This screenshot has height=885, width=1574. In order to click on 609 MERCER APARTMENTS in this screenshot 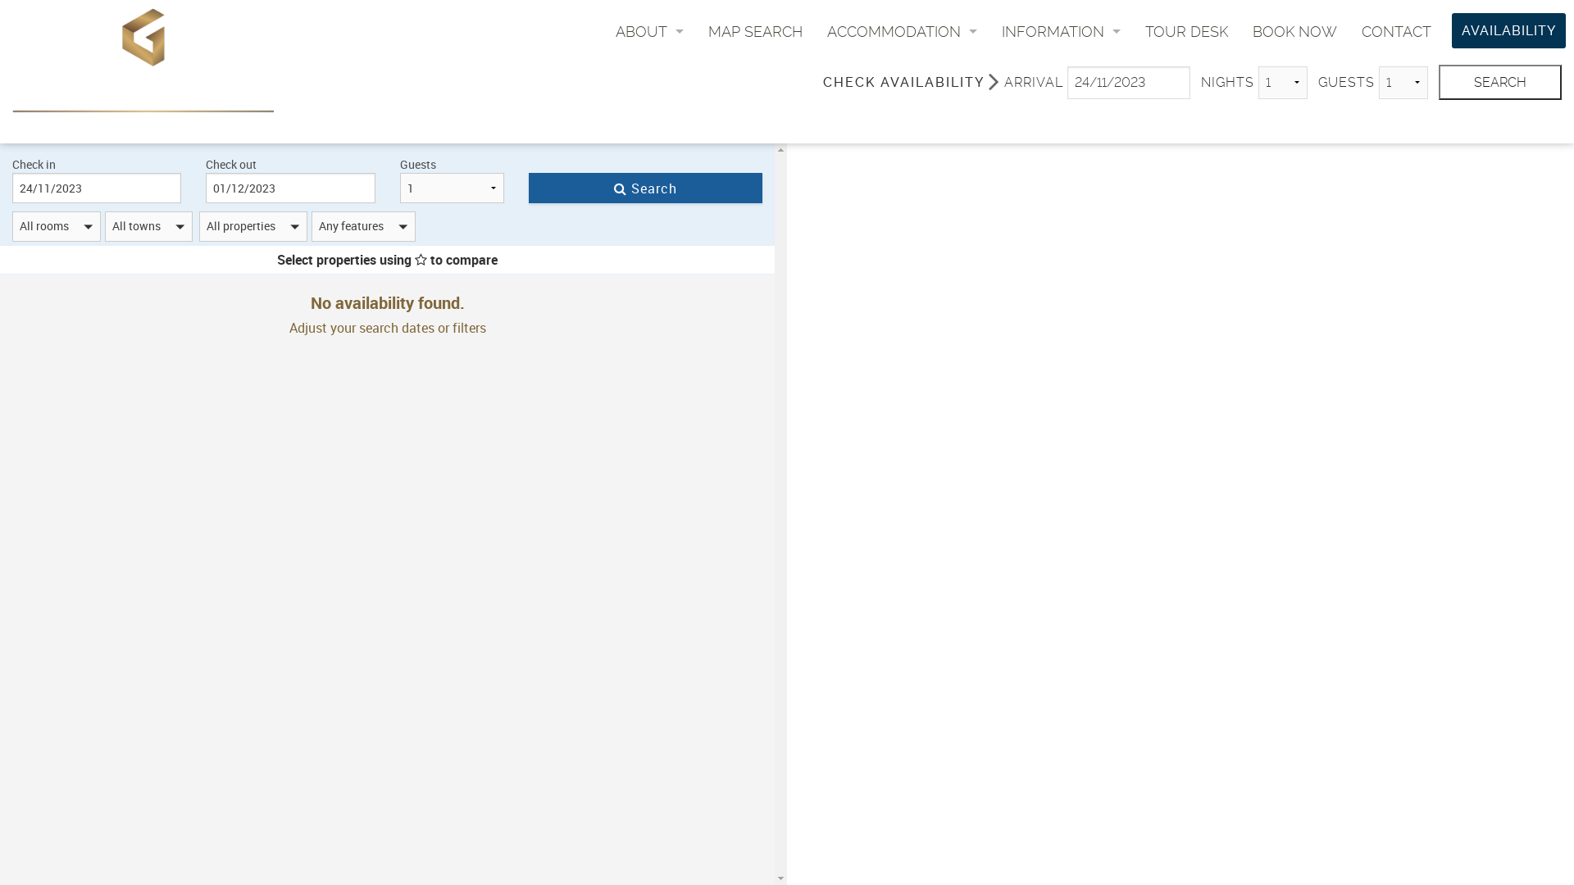, I will do `click(902, 69)`.